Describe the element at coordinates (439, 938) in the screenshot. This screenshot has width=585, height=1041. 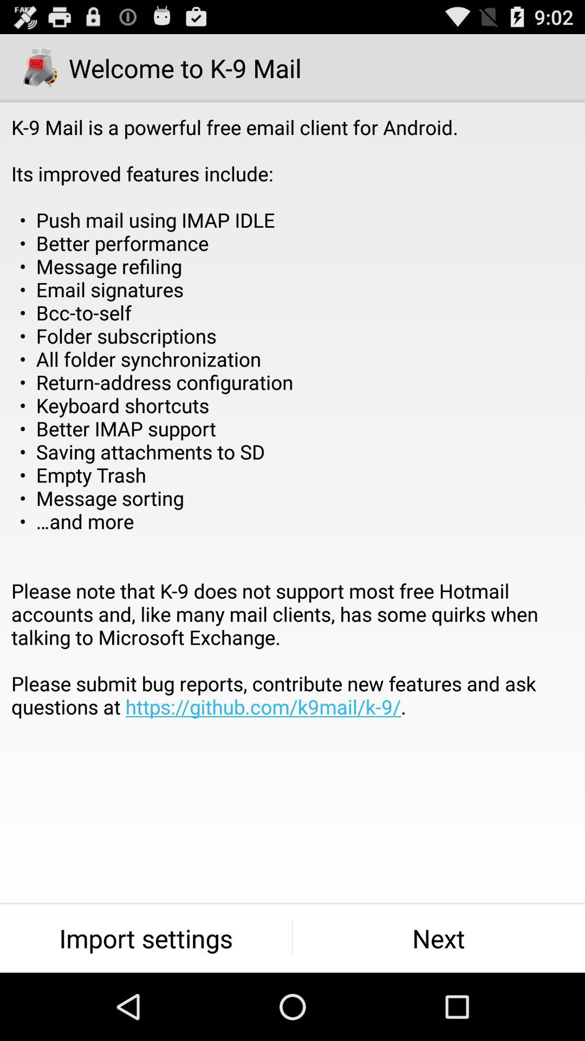
I see `choose the icon next to the import settings` at that location.